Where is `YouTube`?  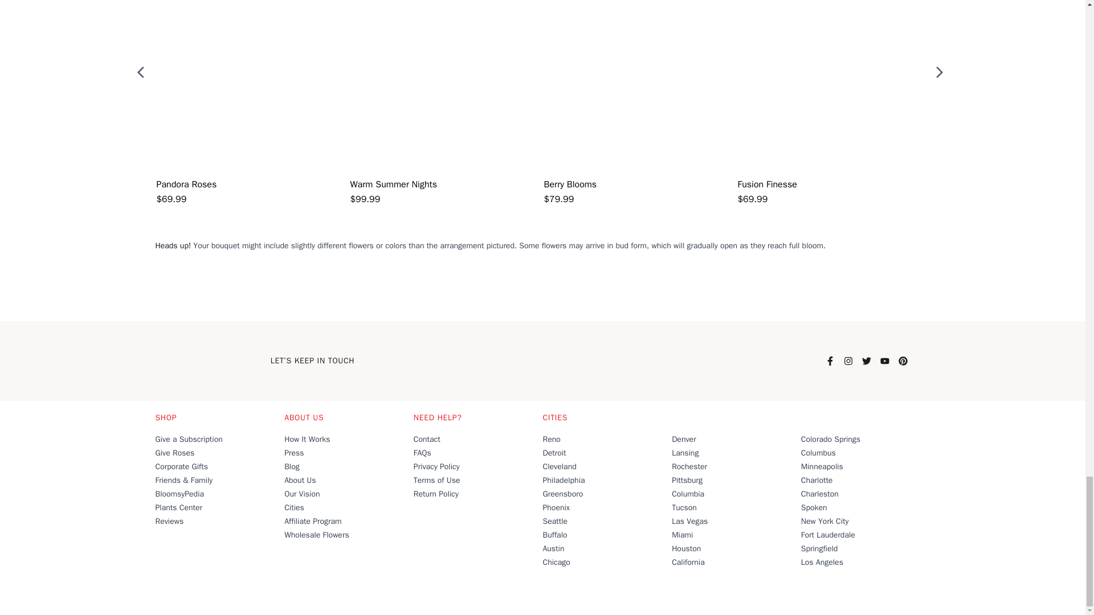 YouTube is located at coordinates (884, 361).